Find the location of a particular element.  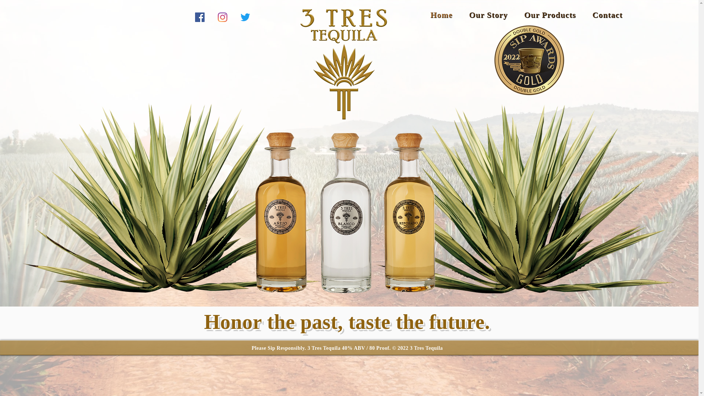

Our Story is located at coordinates (488, 15).